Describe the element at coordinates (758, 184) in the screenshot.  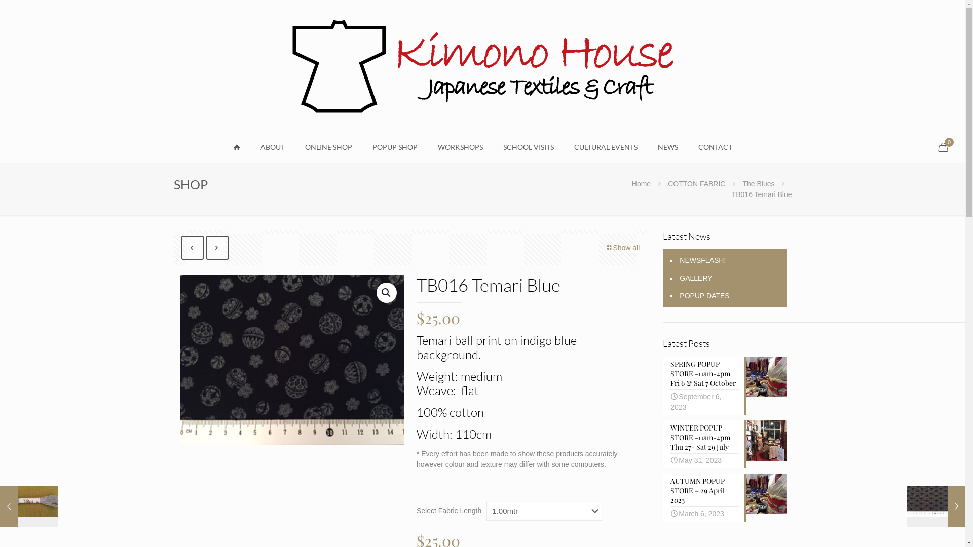
I see `The Blues` at that location.